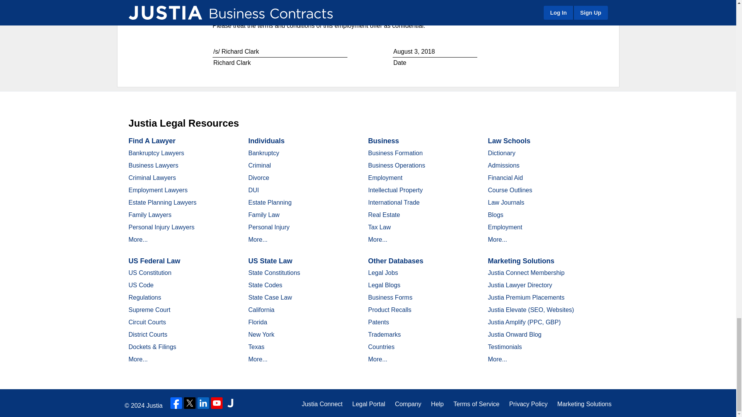 This screenshot has width=742, height=417. What do you see at coordinates (153, 165) in the screenshot?
I see `Business Lawyers` at bounding box center [153, 165].